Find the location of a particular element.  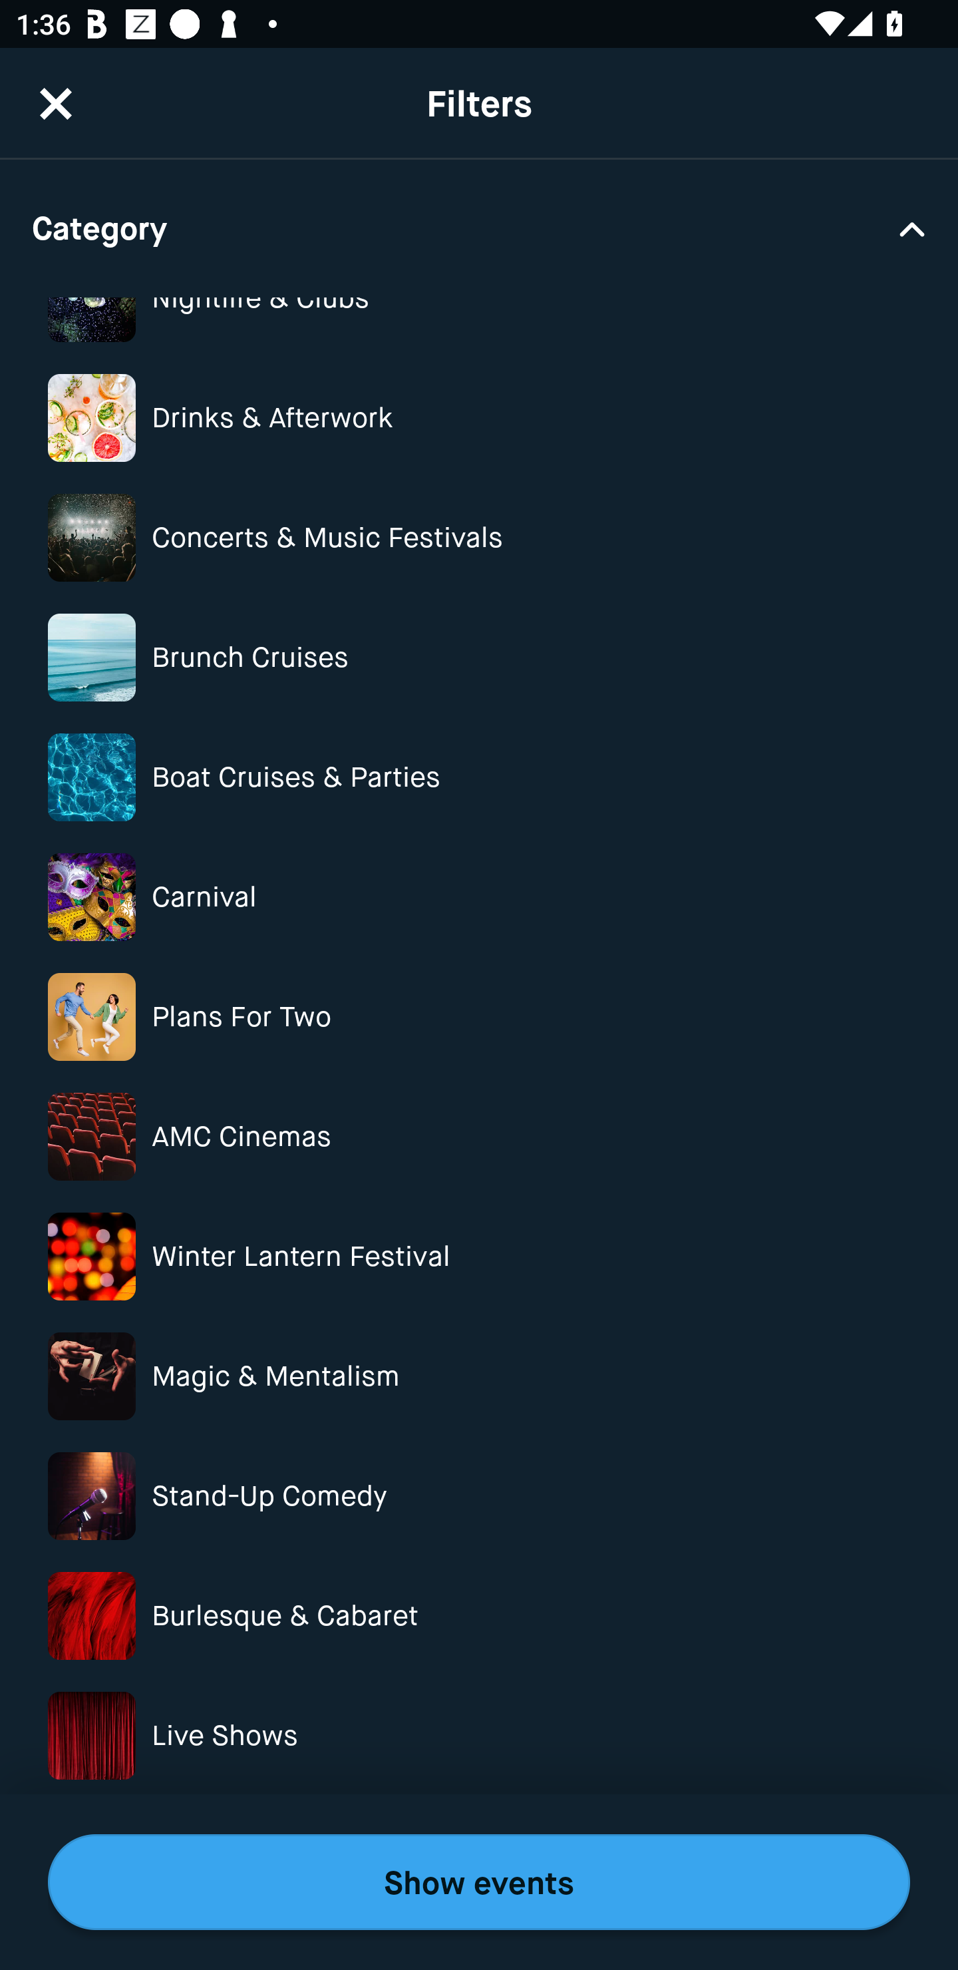

Category Image Stand-Up Comedy is located at coordinates (479, 1496).